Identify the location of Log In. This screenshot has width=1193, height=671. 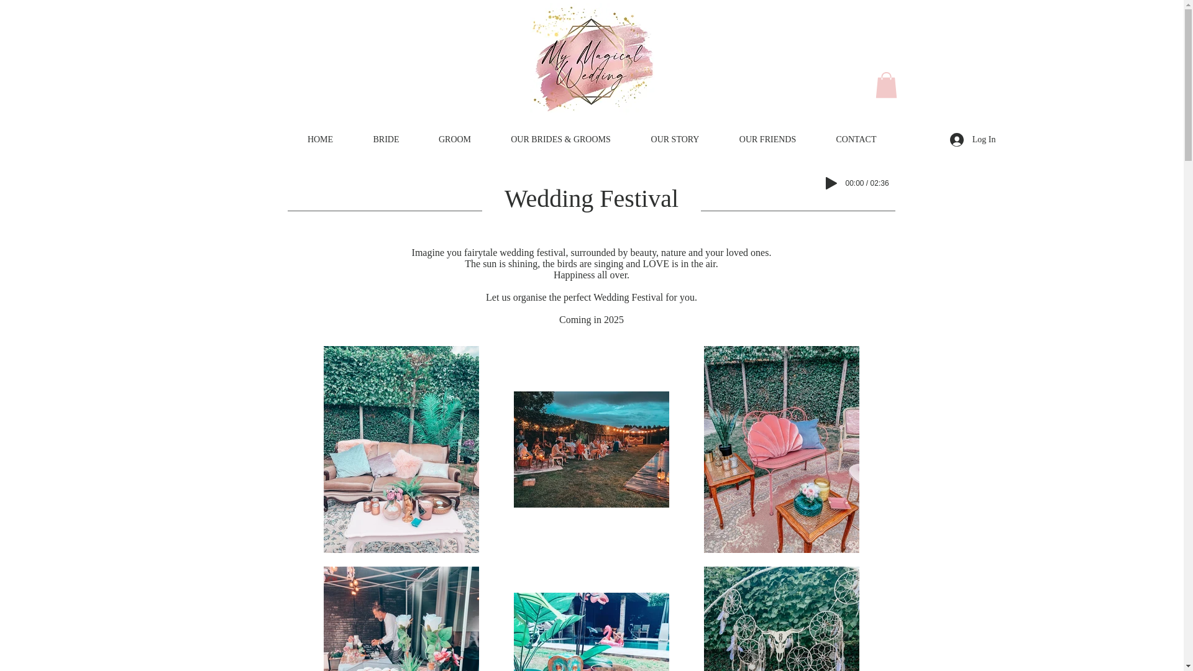
(972, 139).